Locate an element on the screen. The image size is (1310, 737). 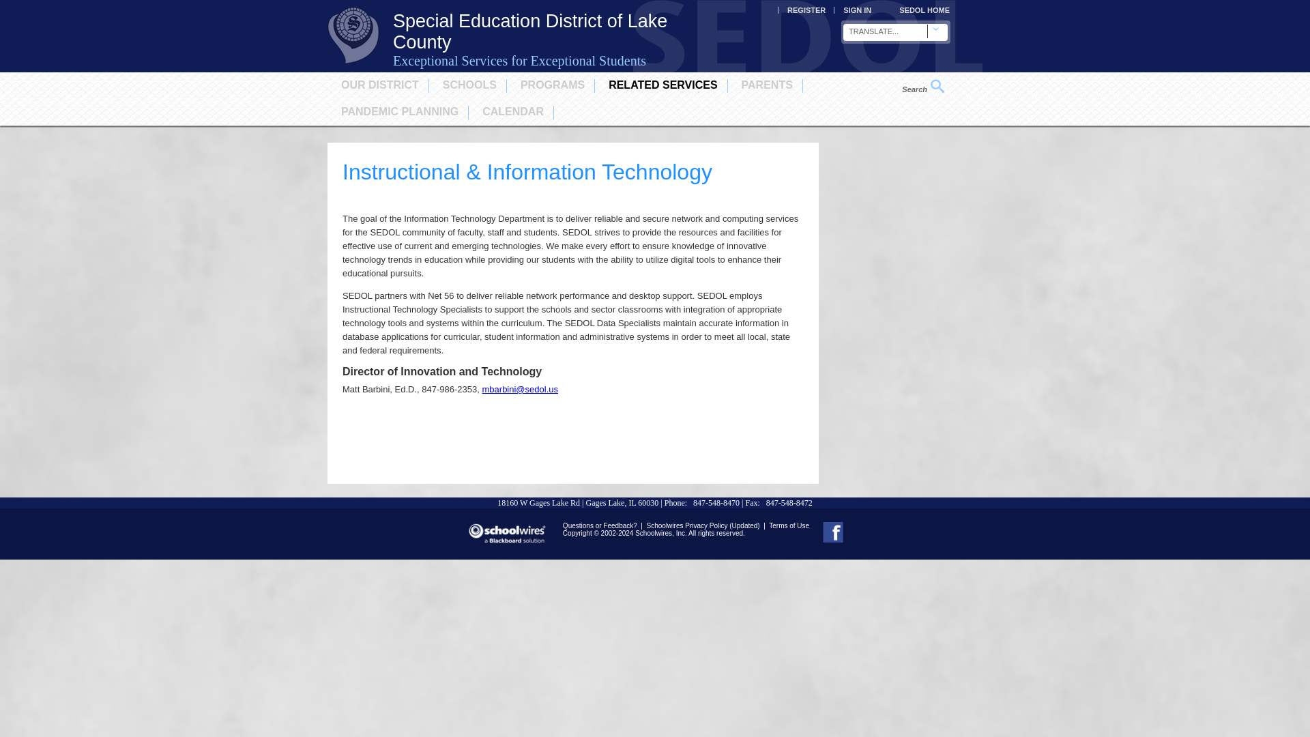
SIGN IN is located at coordinates (857, 10).